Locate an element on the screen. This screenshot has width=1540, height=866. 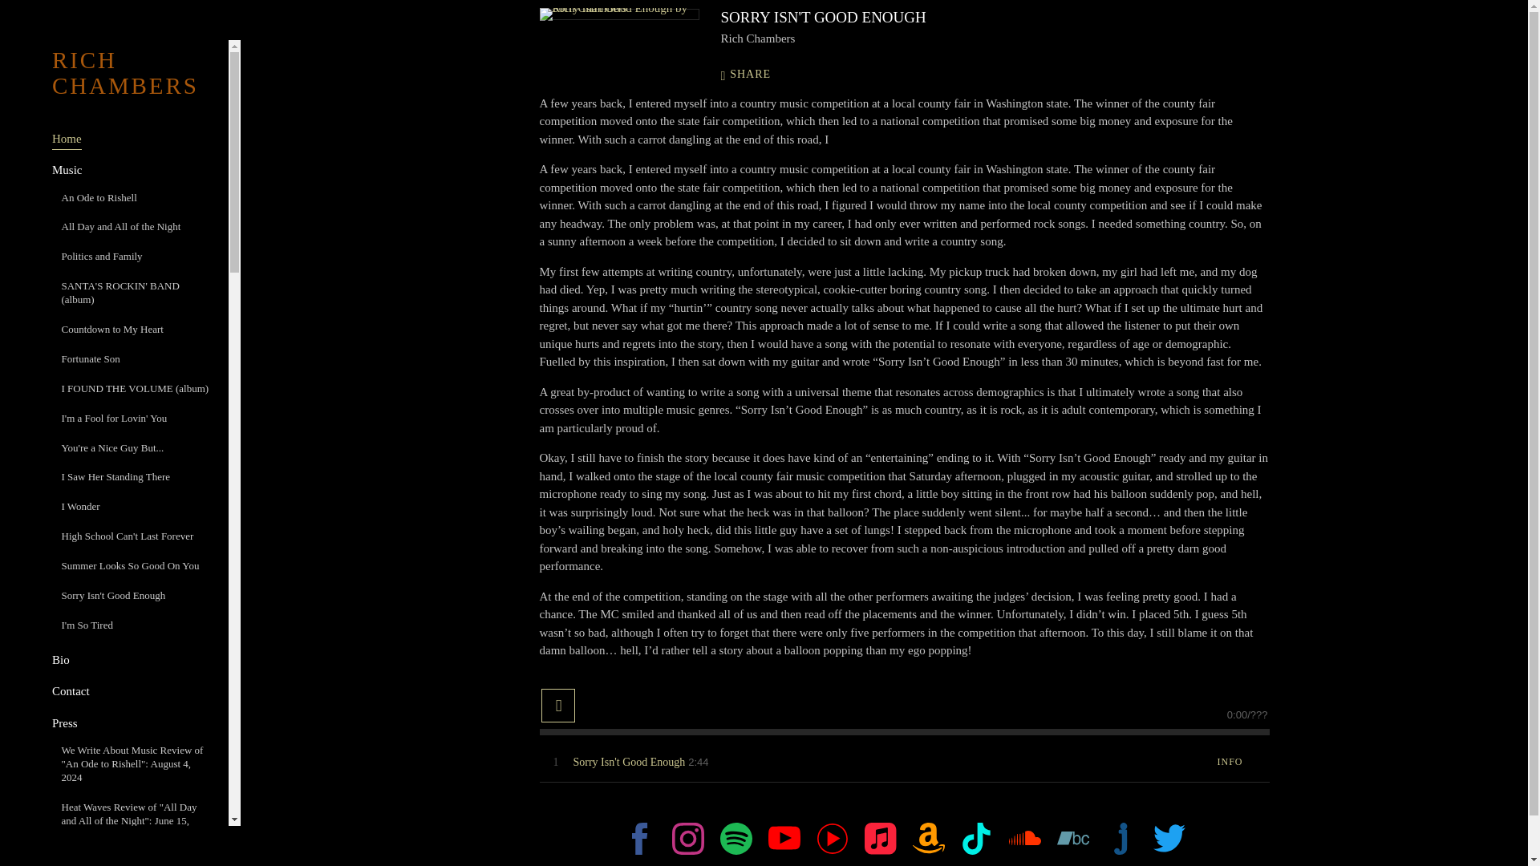
Share Sorry Isn't Good Enough is located at coordinates (754, 75).